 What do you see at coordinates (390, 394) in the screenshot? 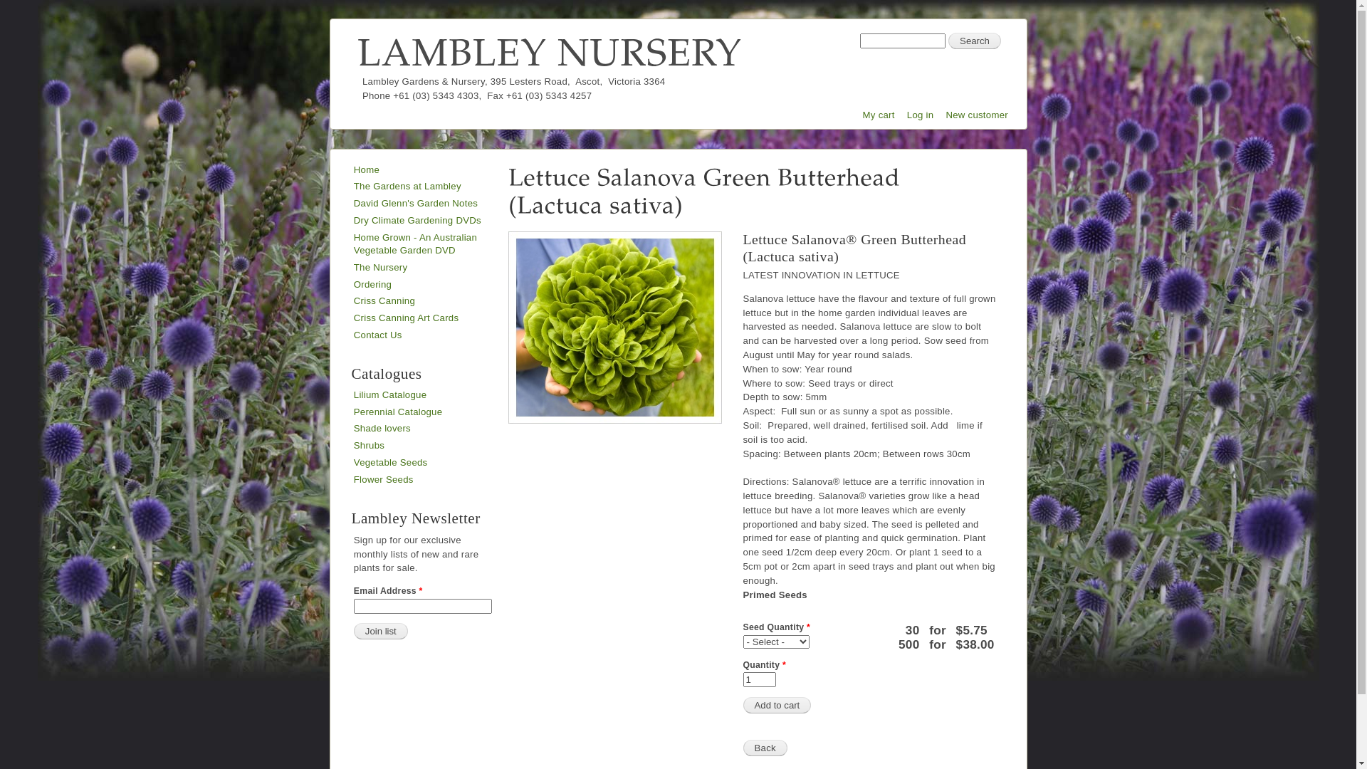
I see `Lilium Catalogue` at bounding box center [390, 394].